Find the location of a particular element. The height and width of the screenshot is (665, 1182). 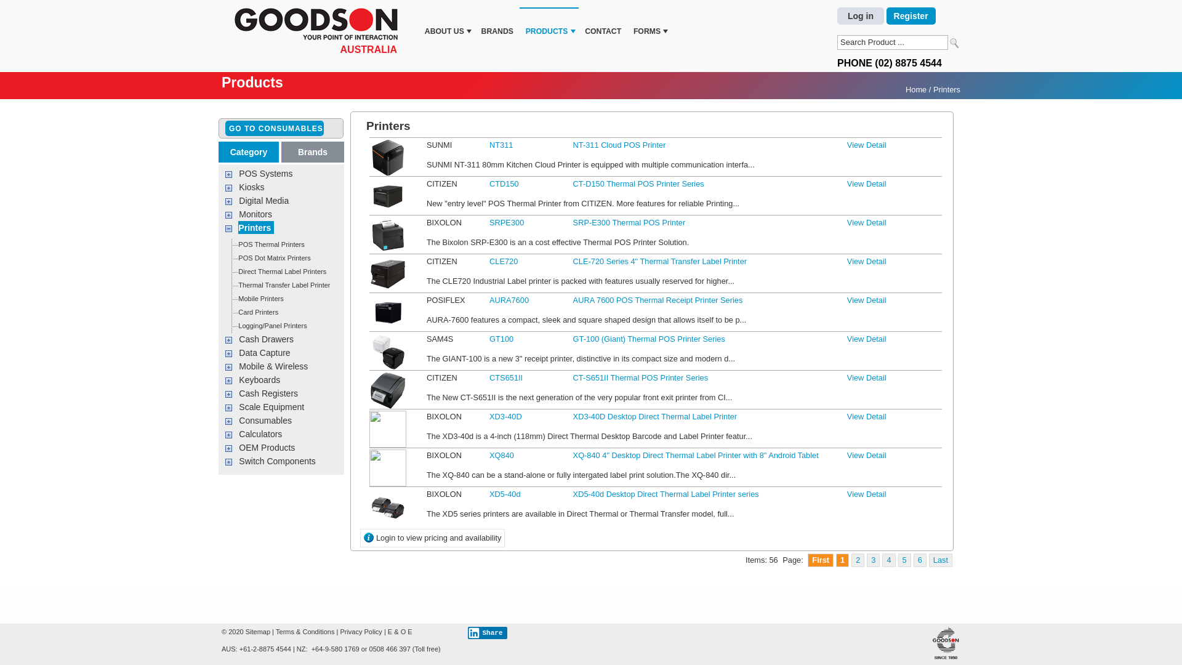

AURA 7600 POS Thermal Receipt Printer Series is located at coordinates (658, 300).